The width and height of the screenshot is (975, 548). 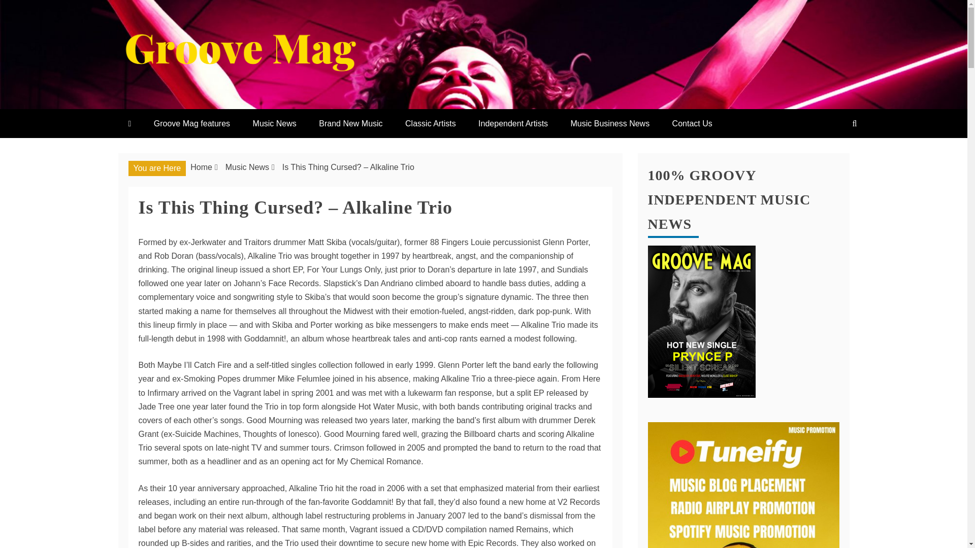 What do you see at coordinates (513, 123) in the screenshot?
I see `Independent Artists` at bounding box center [513, 123].